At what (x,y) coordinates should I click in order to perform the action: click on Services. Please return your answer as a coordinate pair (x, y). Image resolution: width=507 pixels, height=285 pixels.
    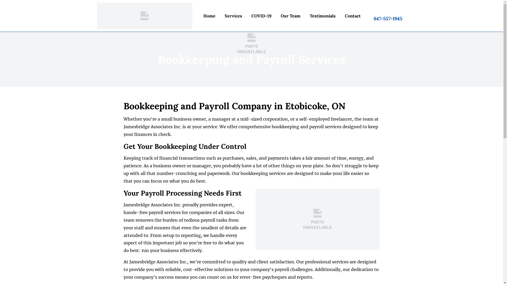
    Looking at the image, I should click on (233, 16).